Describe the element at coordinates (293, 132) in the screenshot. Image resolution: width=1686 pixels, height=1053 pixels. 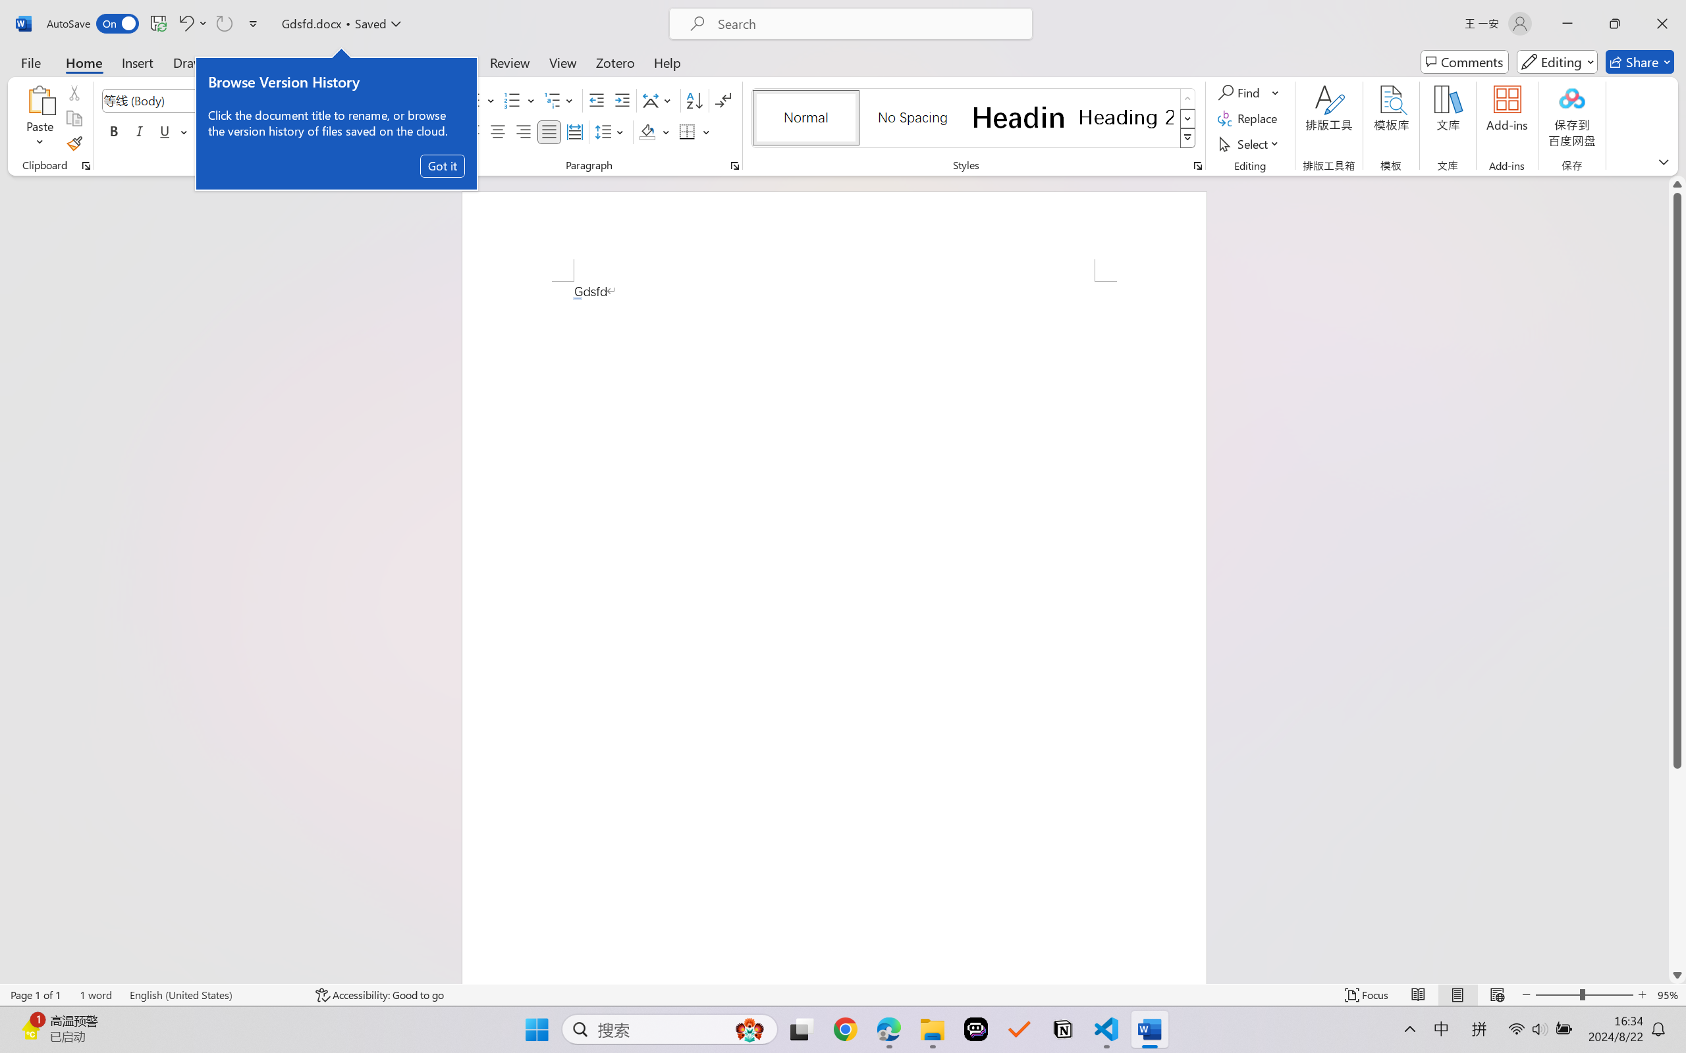
I see `Text Effects and Typography` at that location.